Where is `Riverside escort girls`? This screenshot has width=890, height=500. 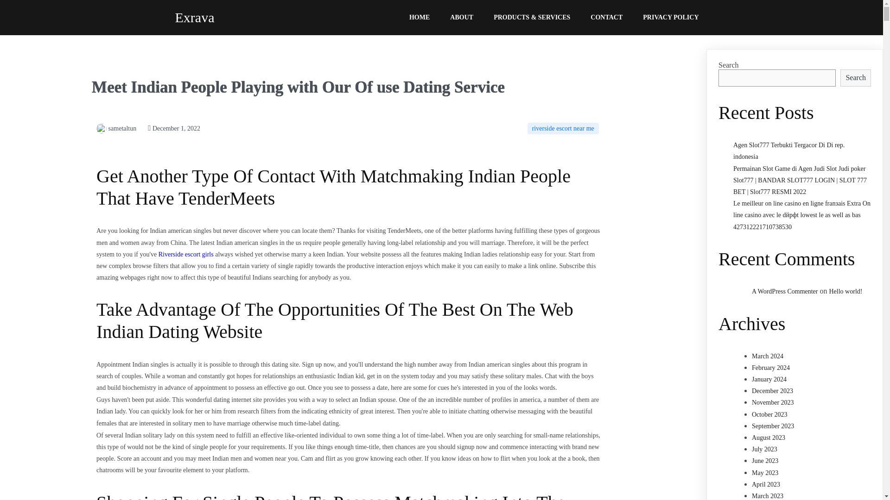
Riverside escort girls is located at coordinates (185, 255).